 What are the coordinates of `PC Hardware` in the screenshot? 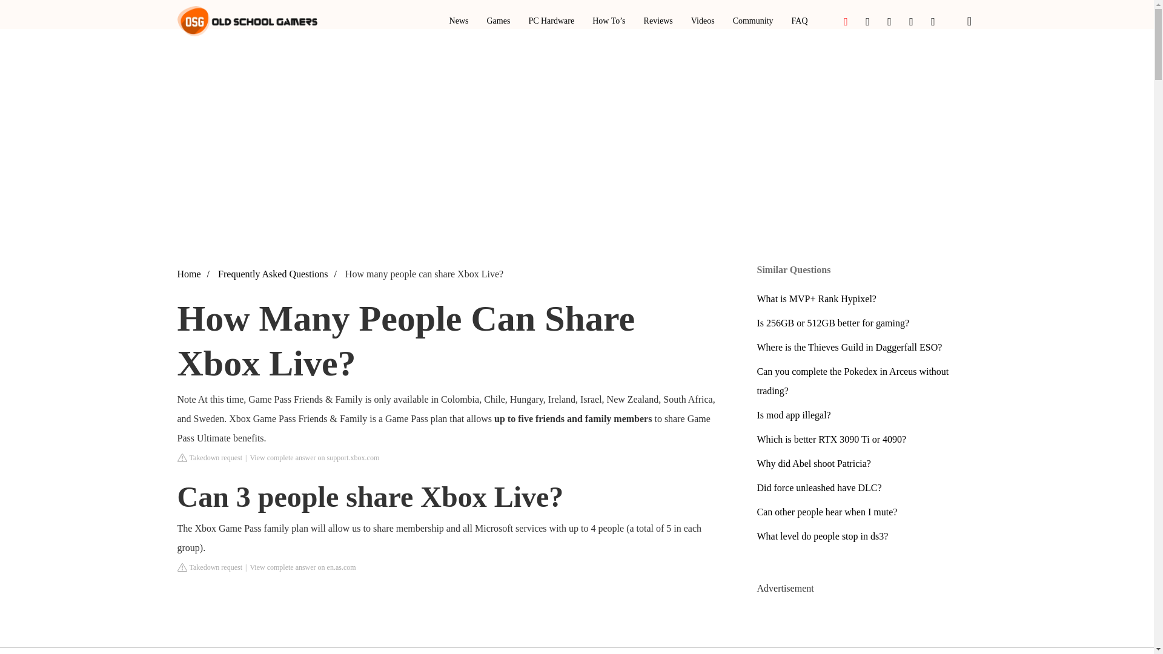 It's located at (551, 21).